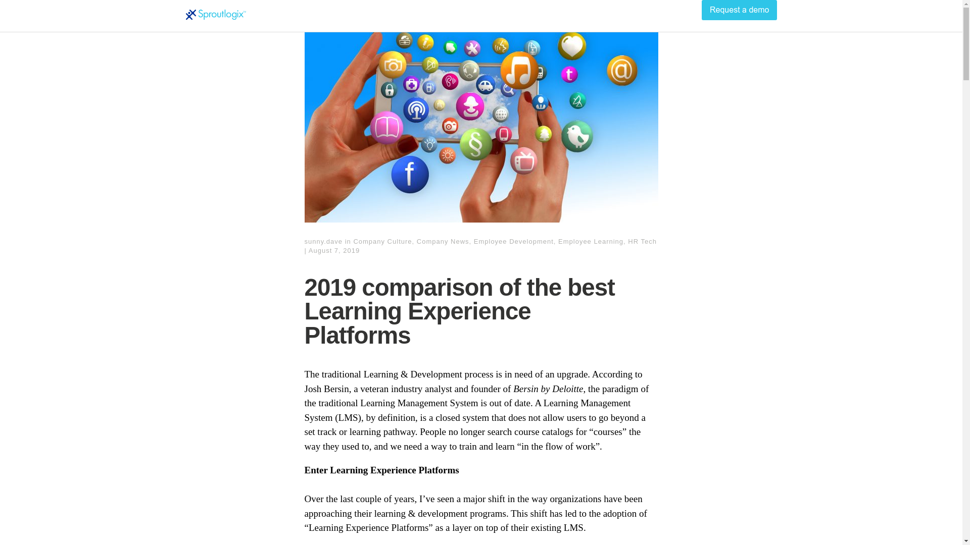 The image size is (970, 545). What do you see at coordinates (514, 240) in the screenshot?
I see `Employee Development` at bounding box center [514, 240].